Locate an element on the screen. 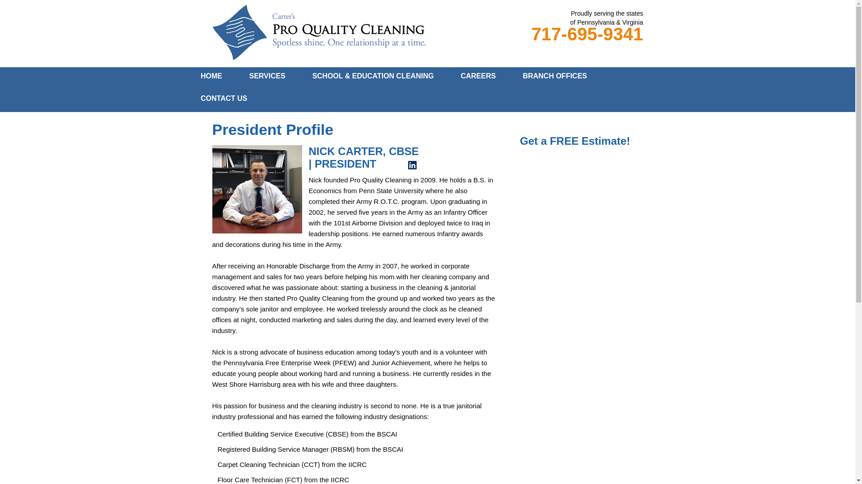  CAREERS is located at coordinates (478, 76).